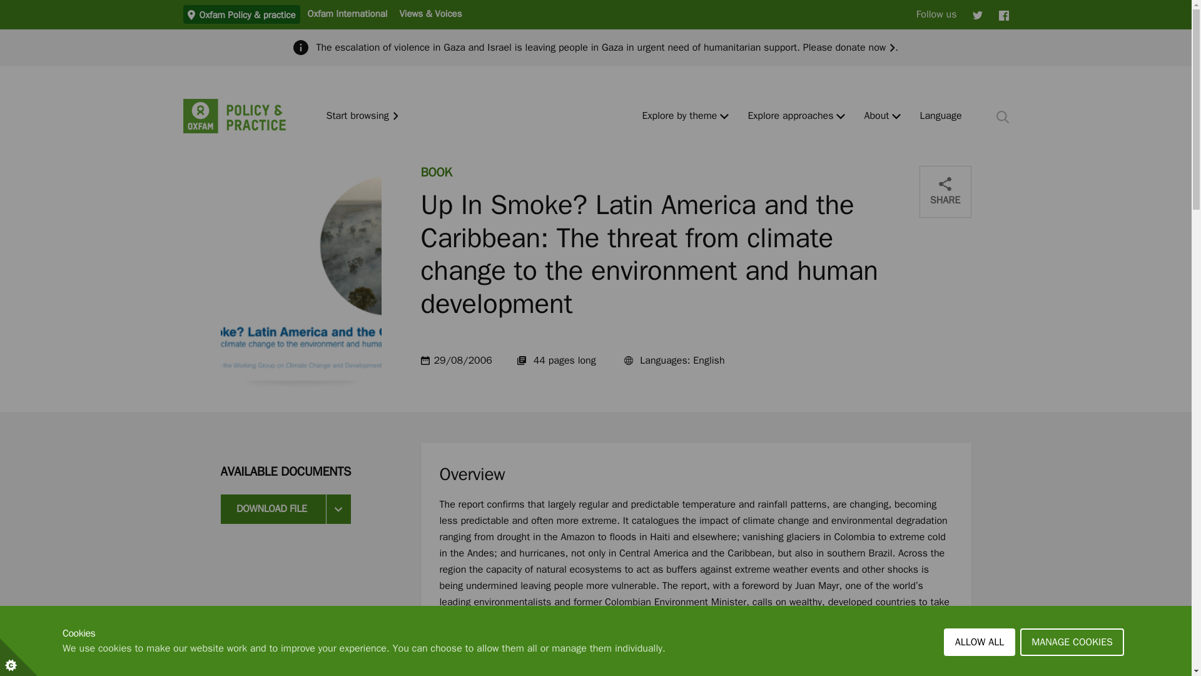 Image resolution: width=1201 pixels, height=676 pixels. Describe the element at coordinates (1003, 14) in the screenshot. I see `Facebook` at that location.